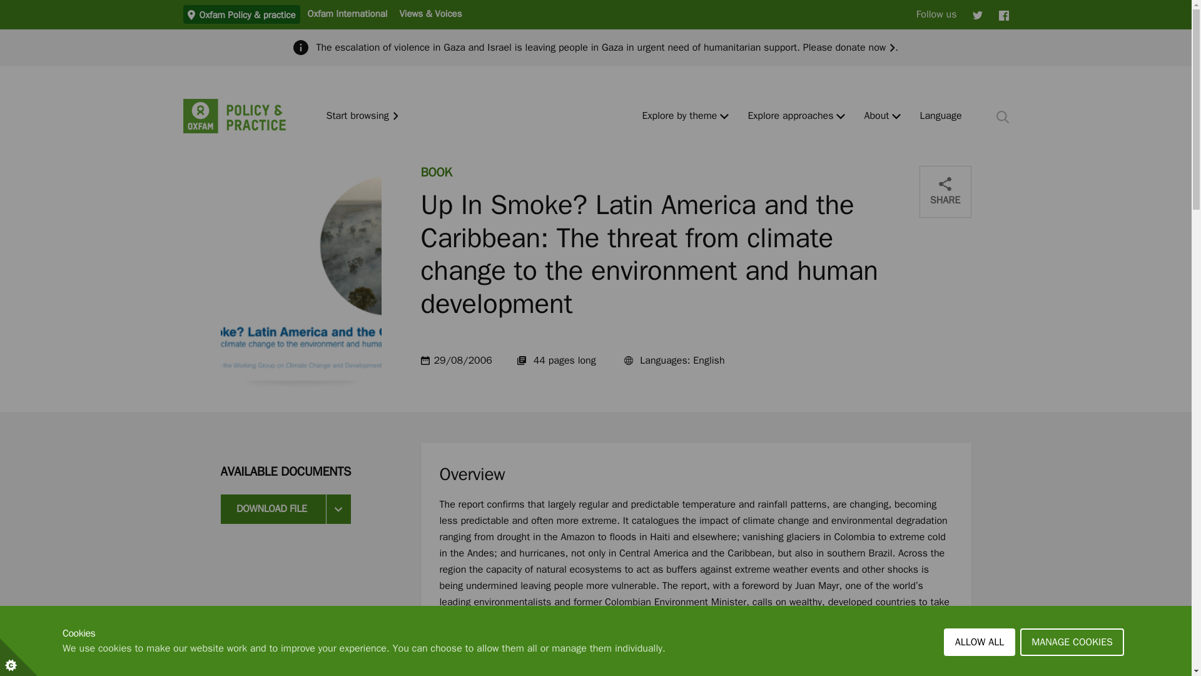 Image resolution: width=1201 pixels, height=676 pixels. Describe the element at coordinates (1003, 14) in the screenshot. I see `Facebook` at that location.